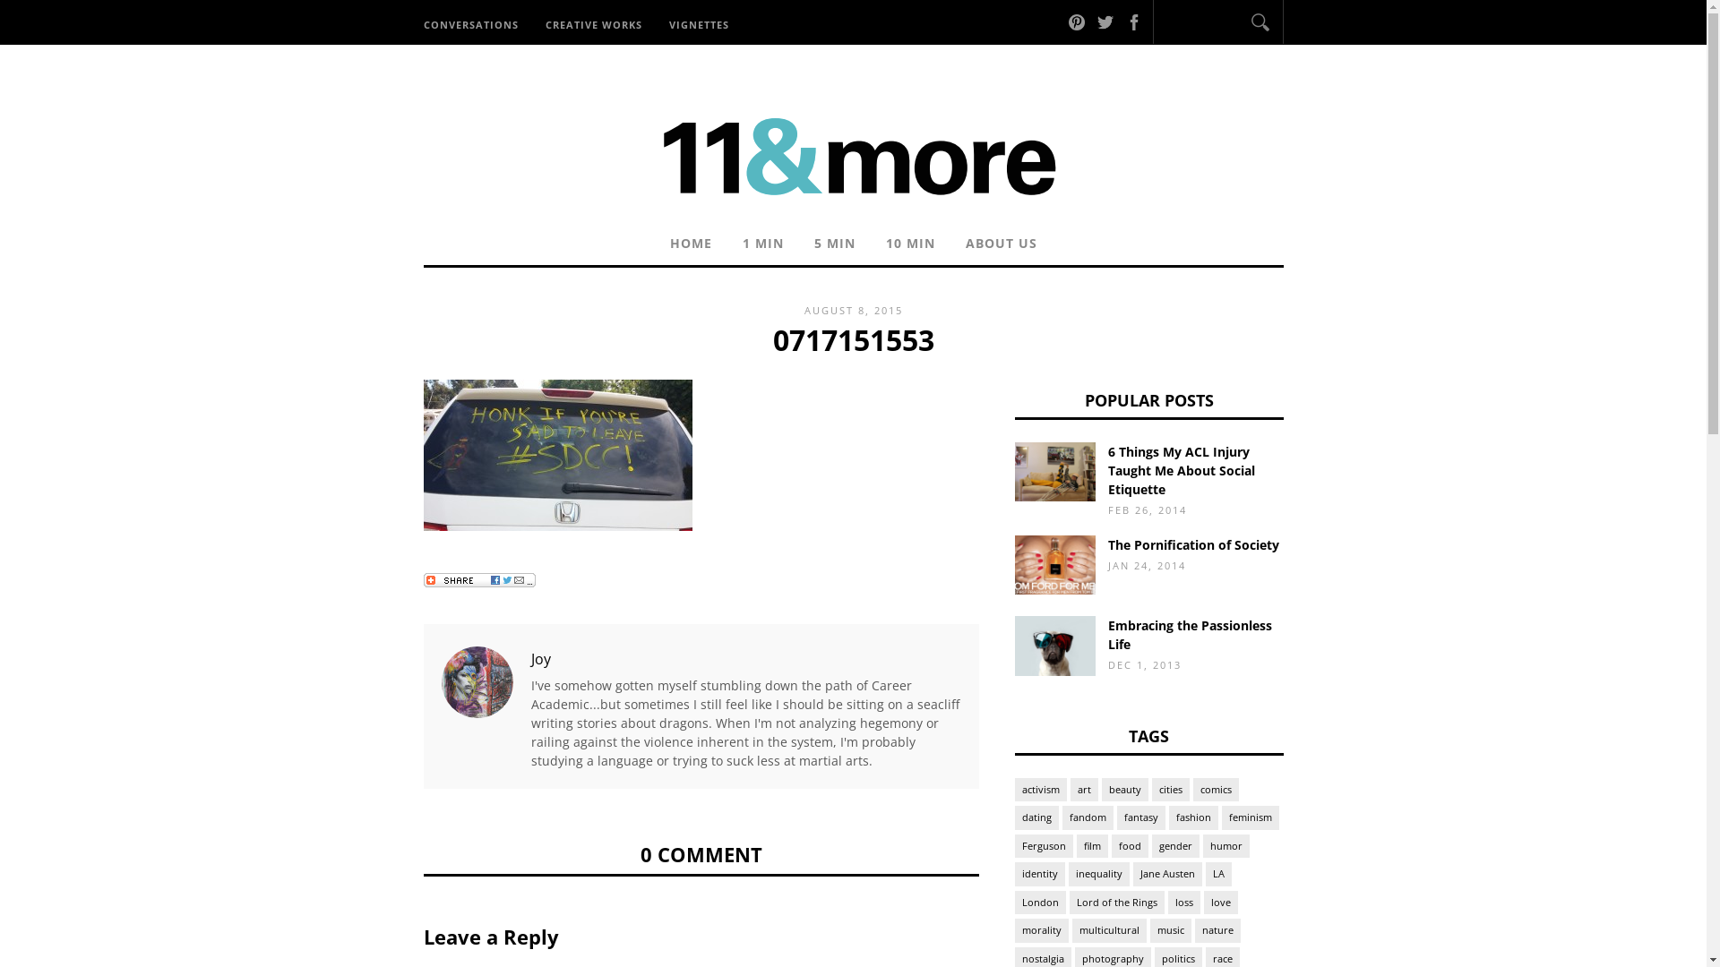 Image resolution: width=1720 pixels, height=967 pixels. What do you see at coordinates (1088, 818) in the screenshot?
I see `fandom` at bounding box center [1088, 818].